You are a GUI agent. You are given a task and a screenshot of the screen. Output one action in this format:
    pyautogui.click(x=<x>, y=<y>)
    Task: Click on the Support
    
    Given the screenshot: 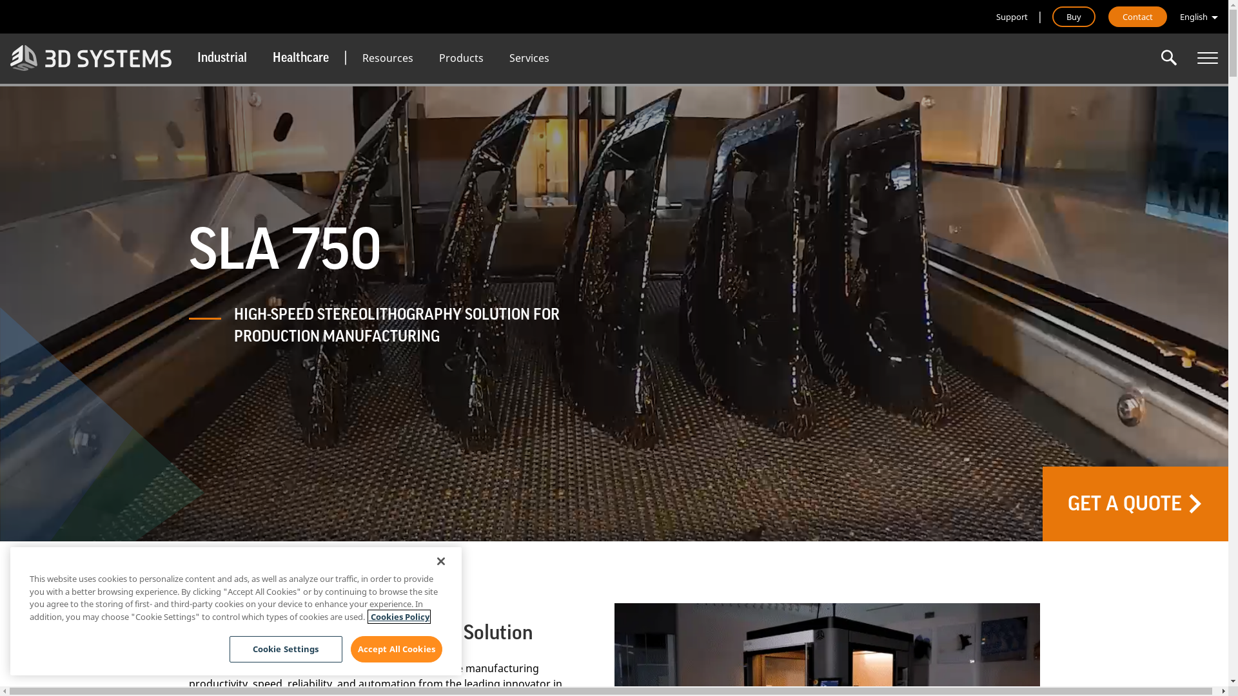 What is the action you would take?
    pyautogui.click(x=1012, y=17)
    